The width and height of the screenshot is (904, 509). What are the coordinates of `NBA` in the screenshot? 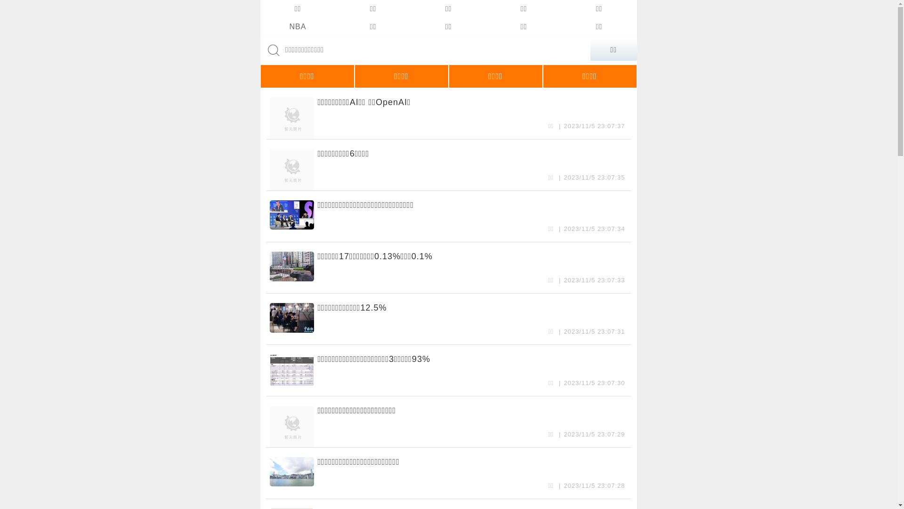 It's located at (298, 27).